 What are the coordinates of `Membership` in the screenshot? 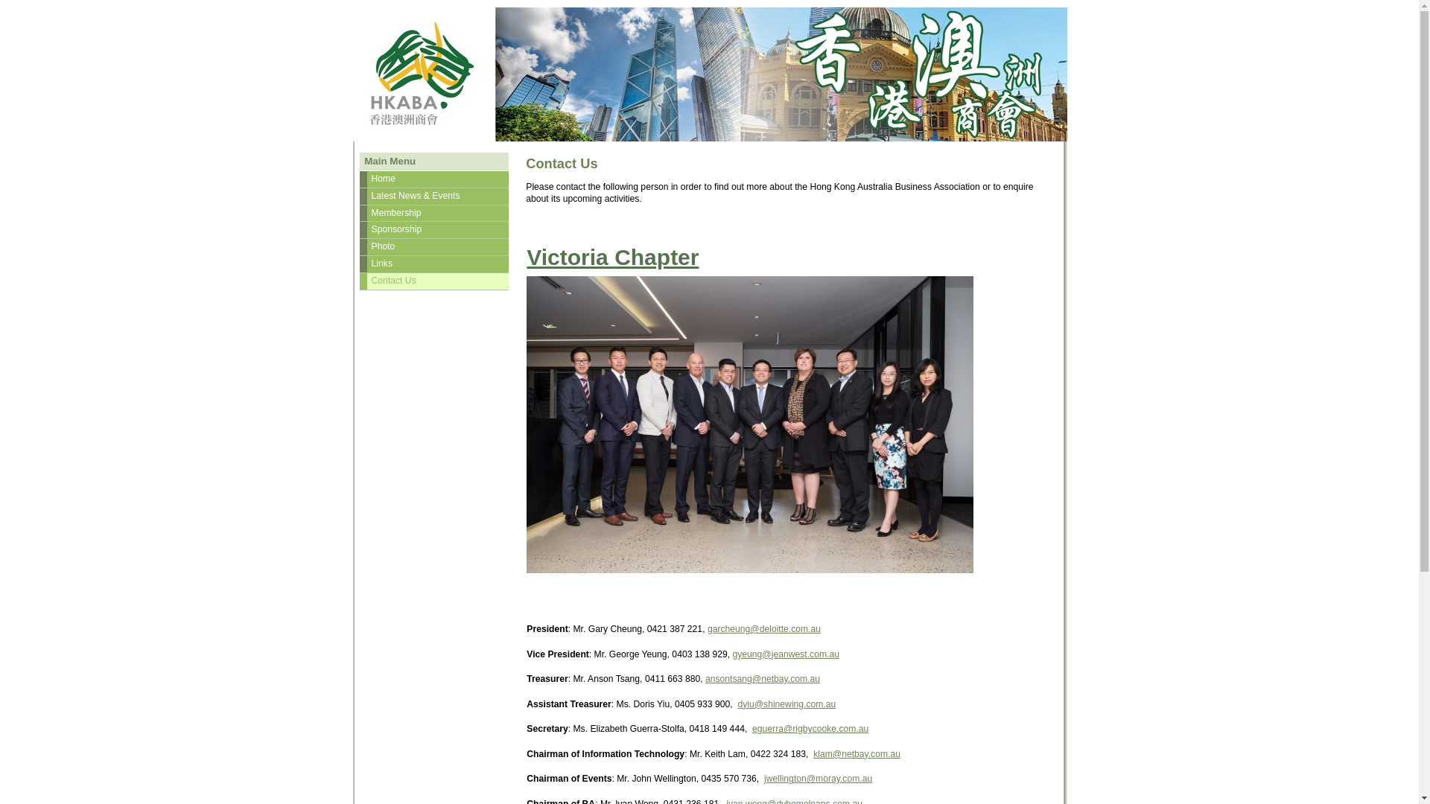 It's located at (433, 214).